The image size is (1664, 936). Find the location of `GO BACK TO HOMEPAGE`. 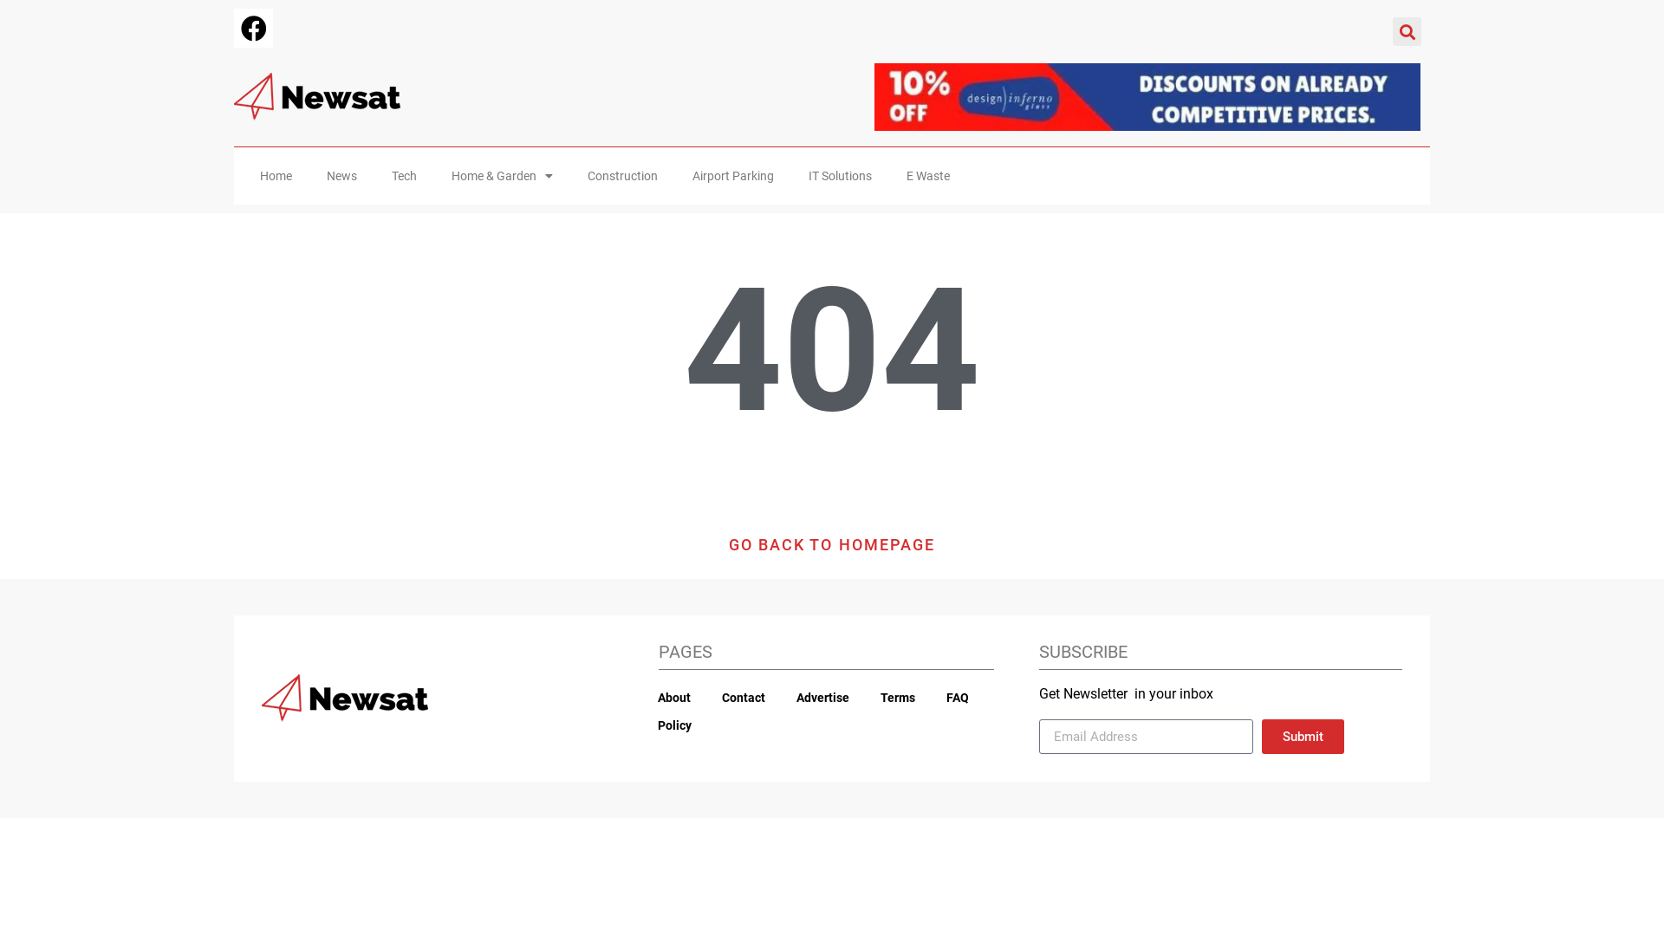

GO BACK TO HOMEPAGE is located at coordinates (832, 545).